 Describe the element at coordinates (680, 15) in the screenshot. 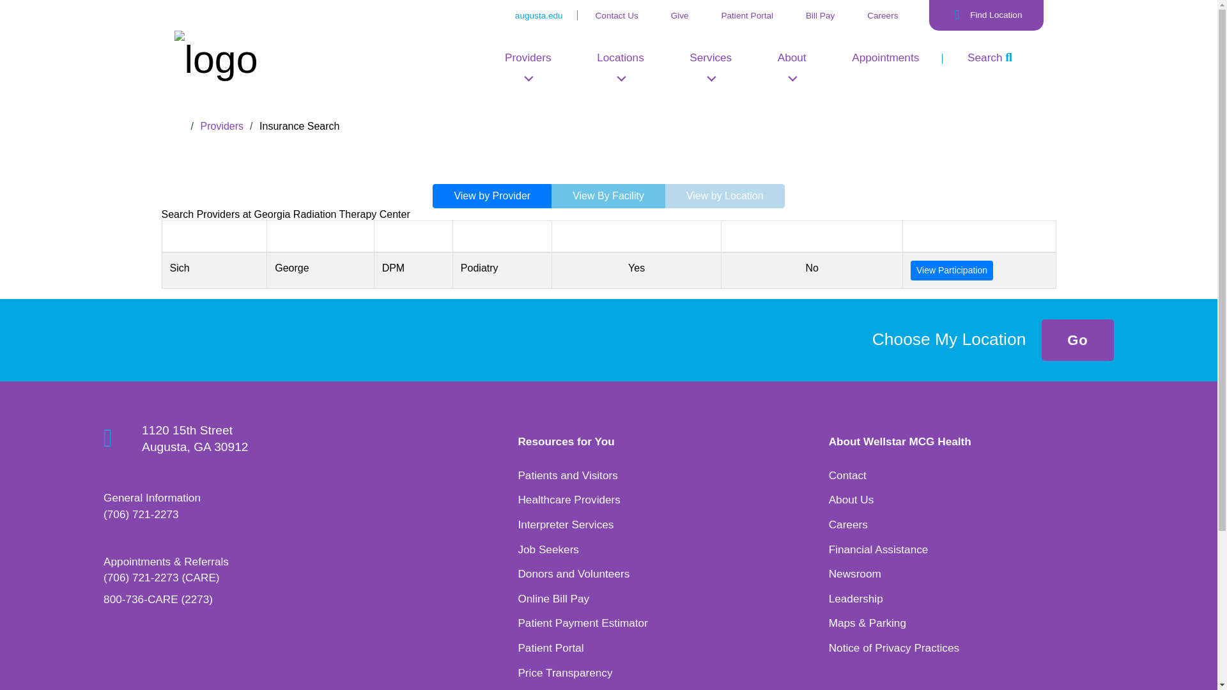

I see `Give` at that location.